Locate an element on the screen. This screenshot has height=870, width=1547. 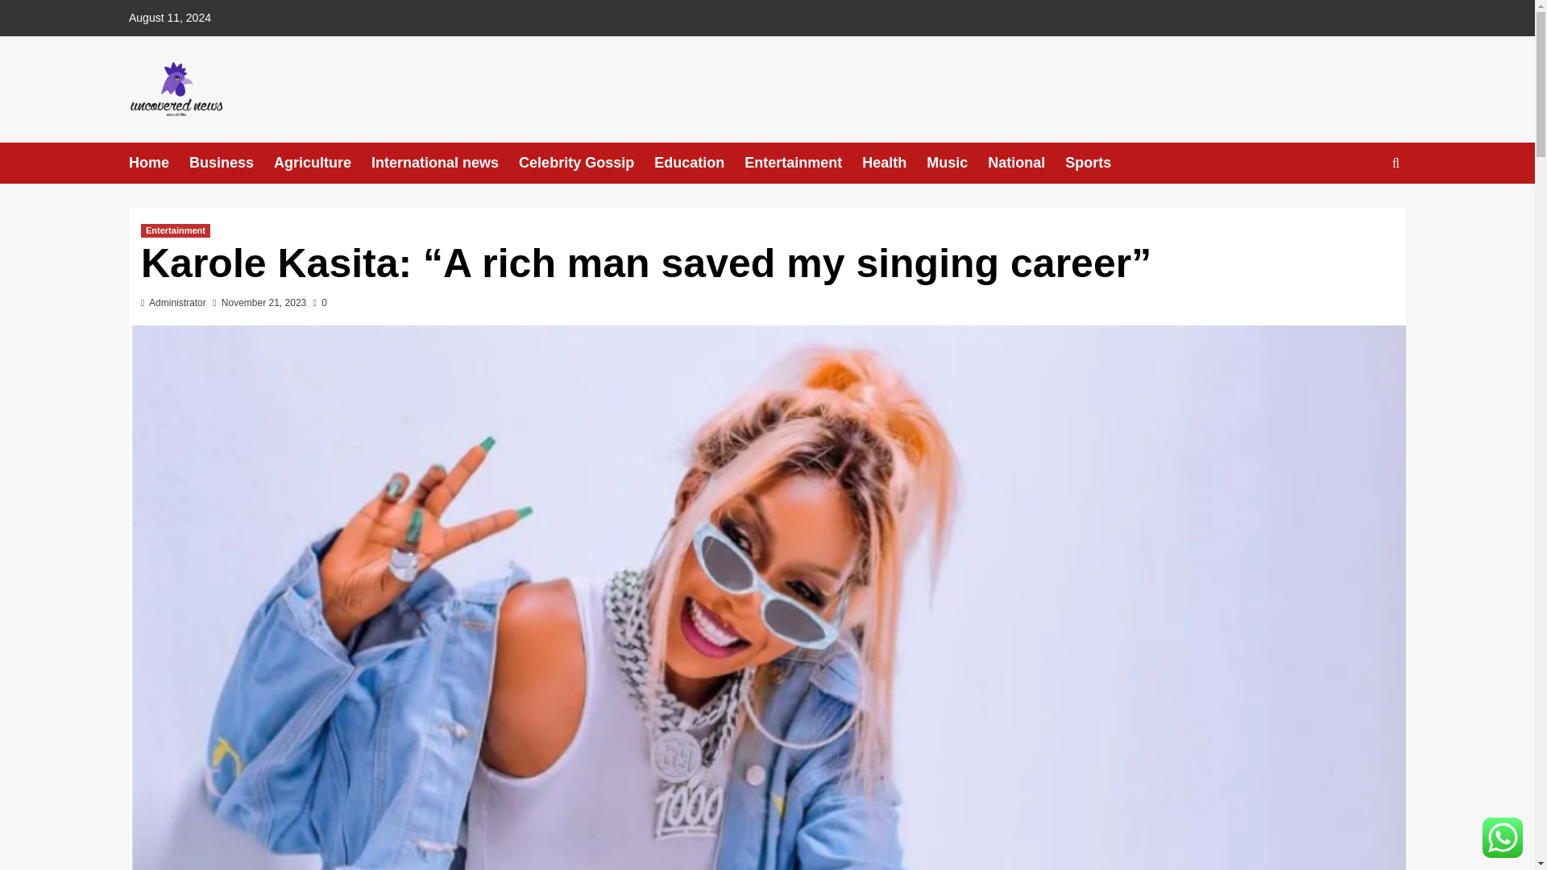
Health is located at coordinates (894, 163).